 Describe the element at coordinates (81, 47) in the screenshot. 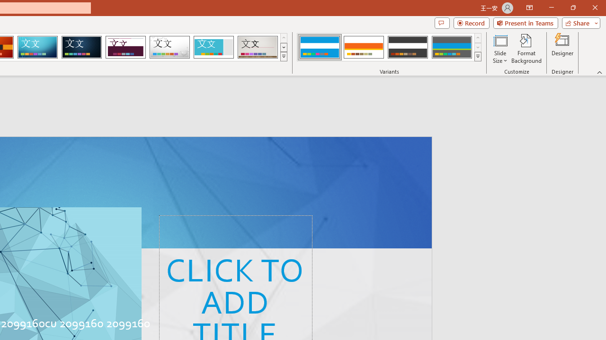

I see `Damask` at that location.